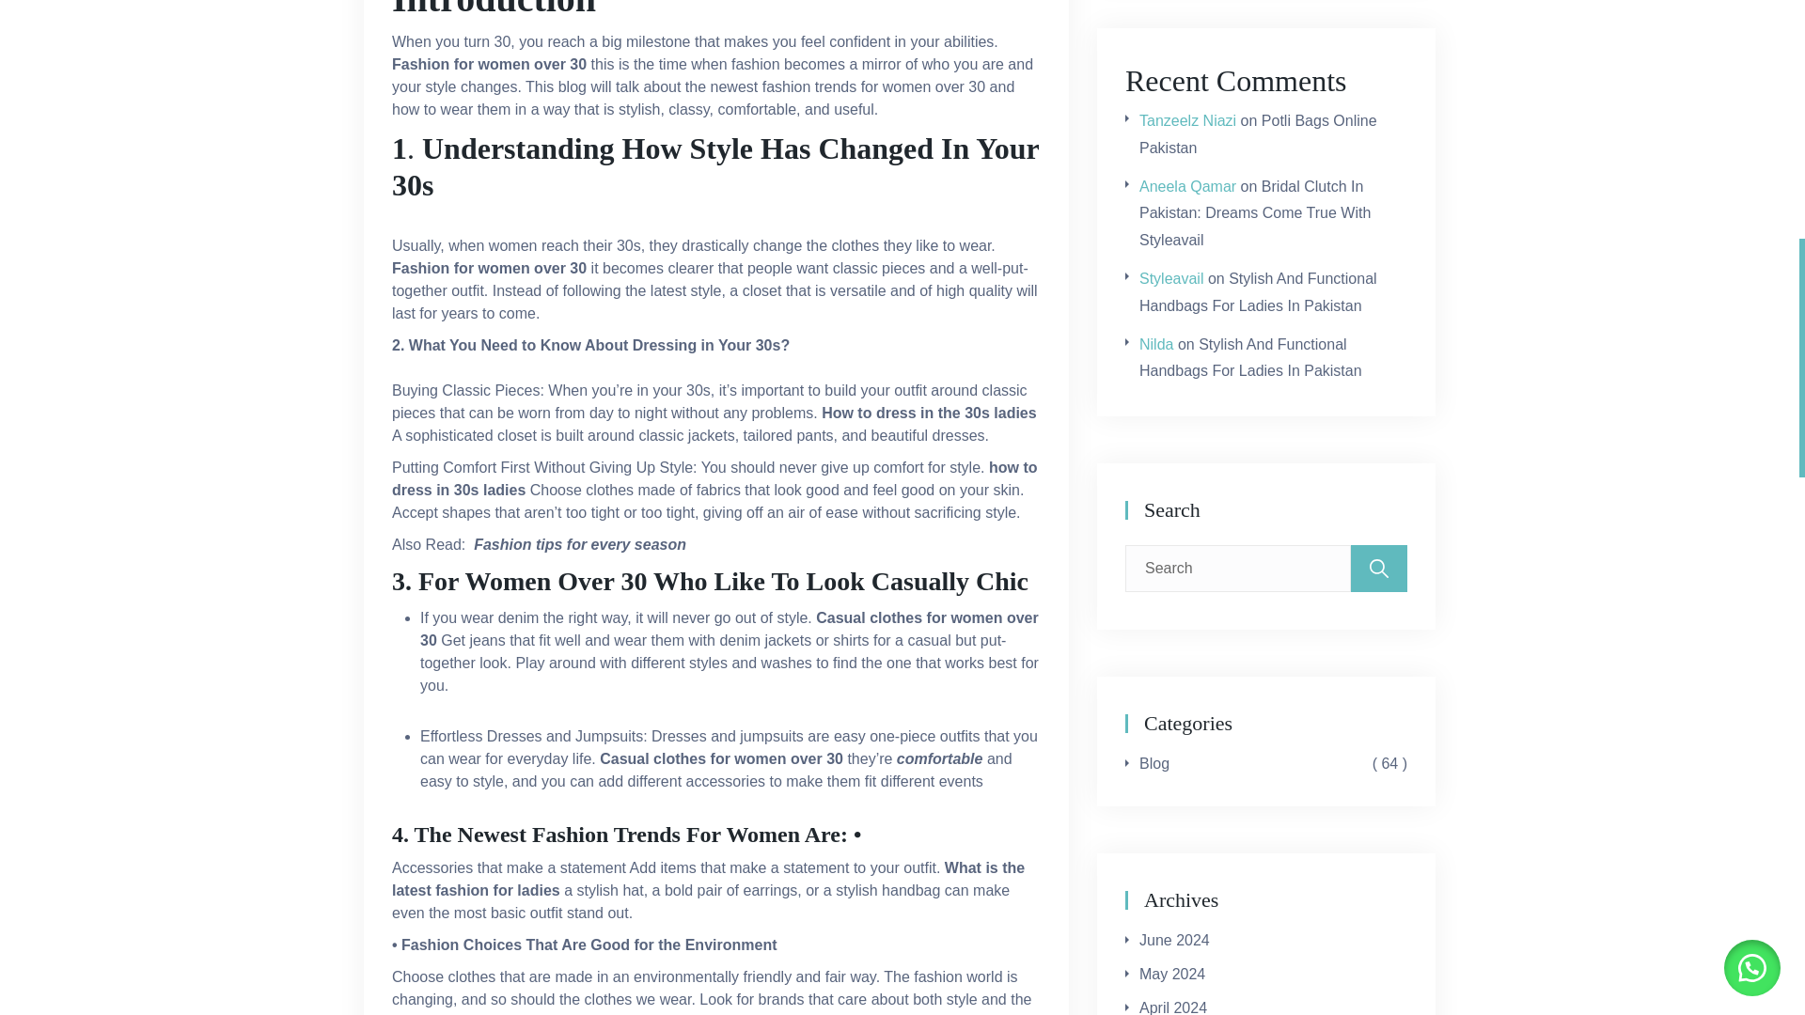 This screenshot has width=1805, height=1015. I want to click on June 2024, so click(1173, 941).